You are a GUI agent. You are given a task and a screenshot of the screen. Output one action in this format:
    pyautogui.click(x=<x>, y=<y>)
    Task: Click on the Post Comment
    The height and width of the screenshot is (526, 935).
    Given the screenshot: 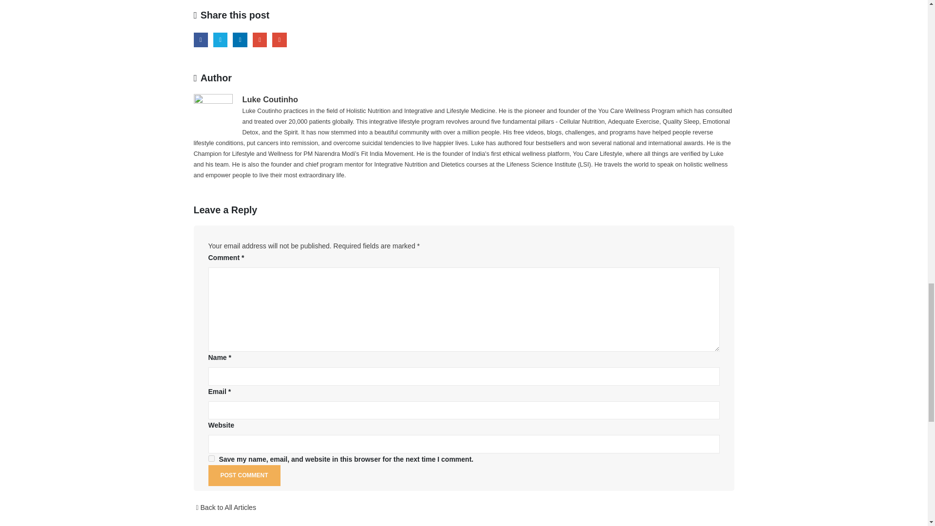 What is the action you would take?
    pyautogui.click(x=244, y=475)
    